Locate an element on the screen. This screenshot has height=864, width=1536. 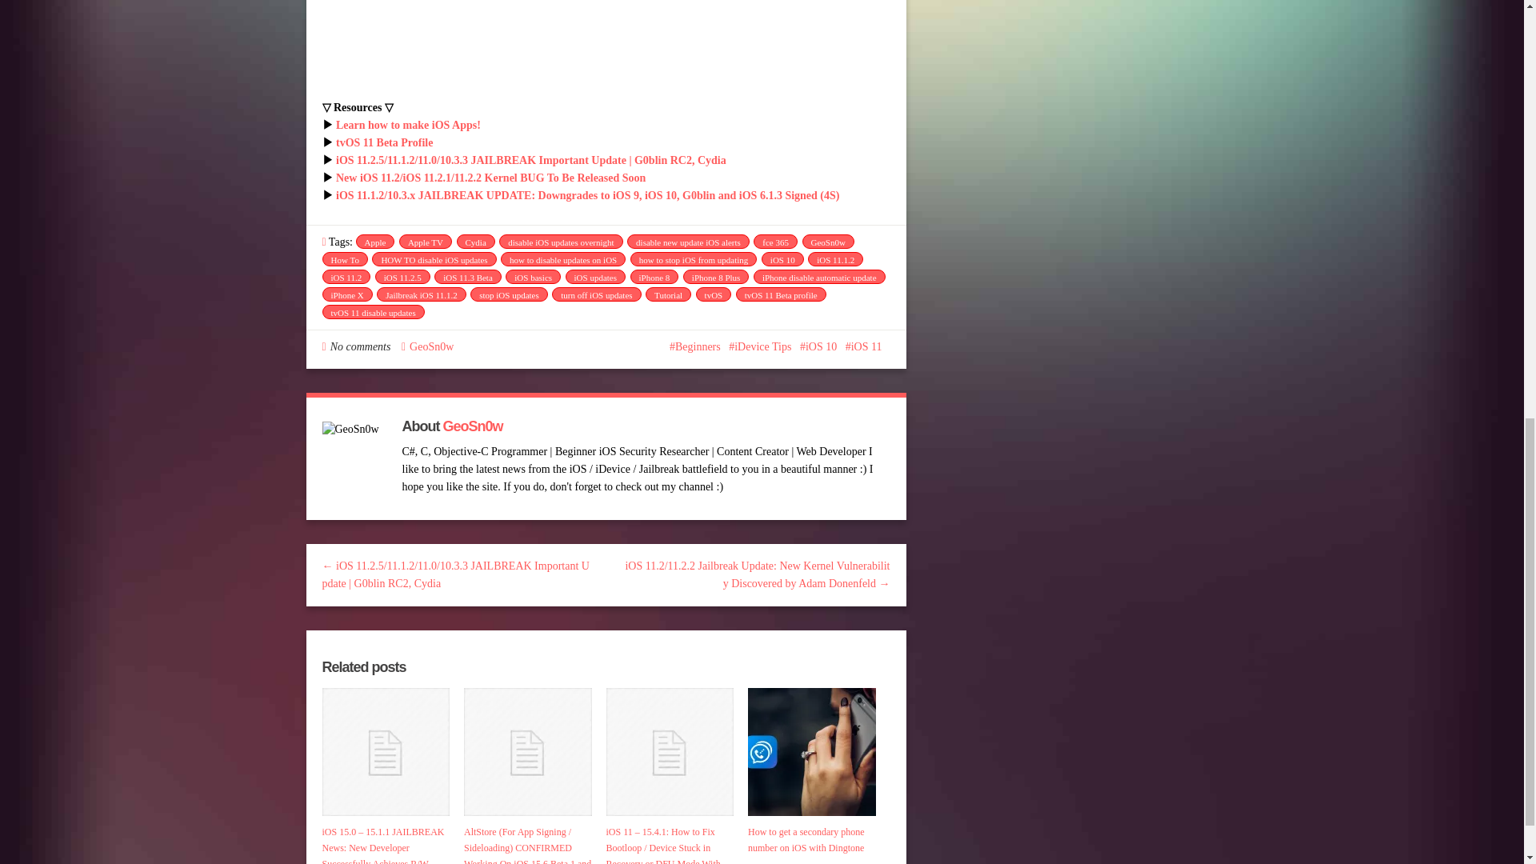
HOW TO disable iOS updates is located at coordinates (434, 259).